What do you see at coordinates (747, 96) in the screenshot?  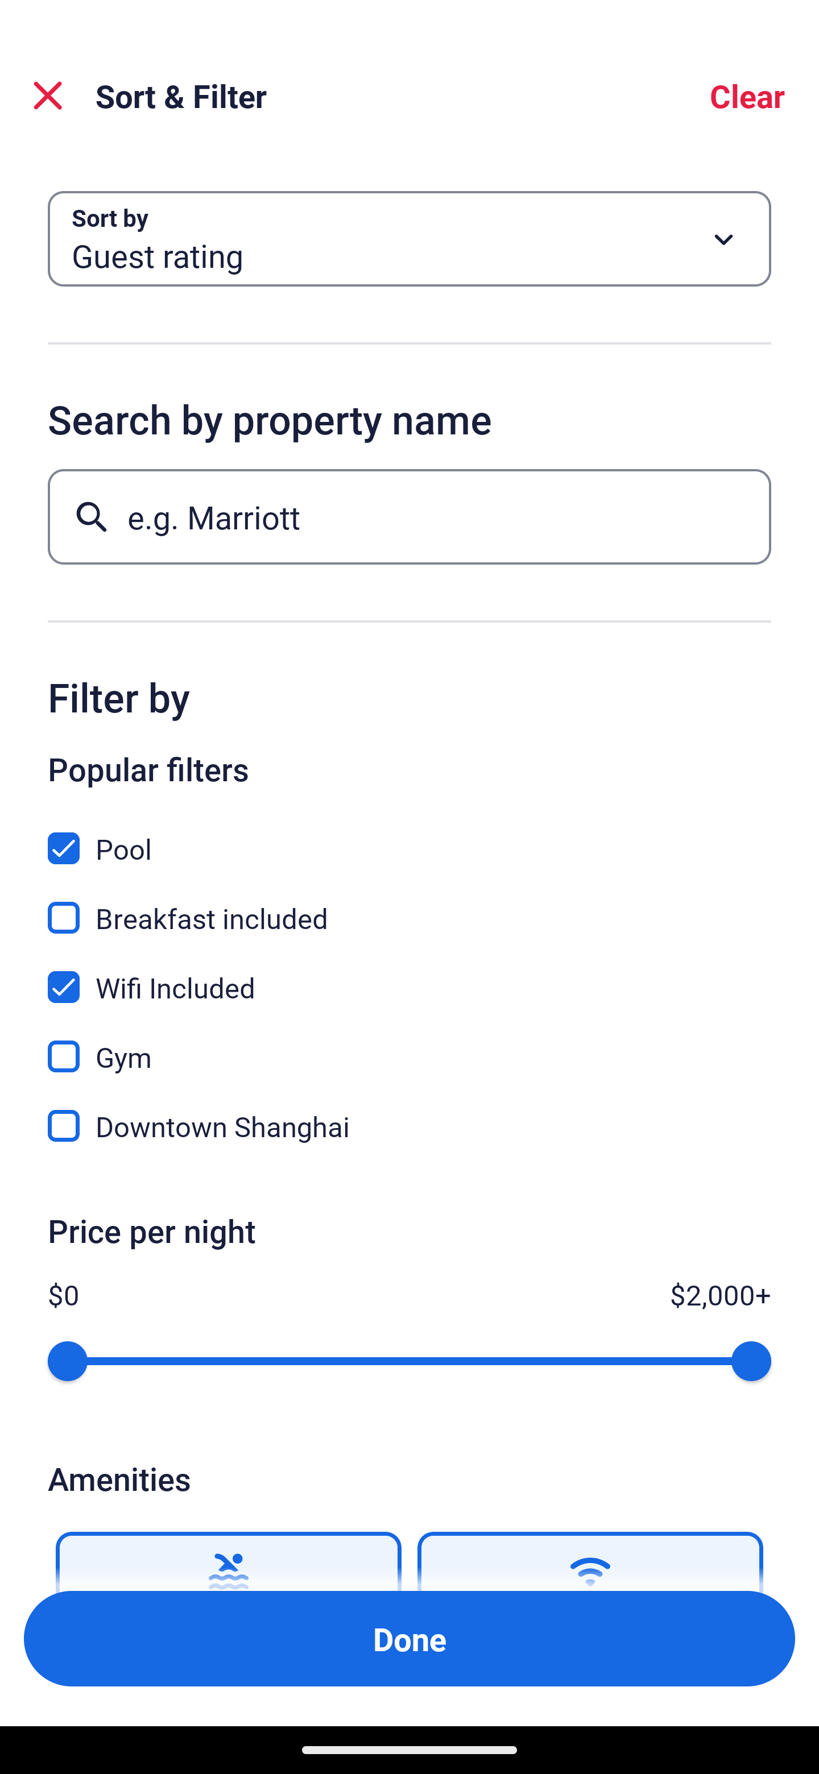 I see `Clear` at bounding box center [747, 96].